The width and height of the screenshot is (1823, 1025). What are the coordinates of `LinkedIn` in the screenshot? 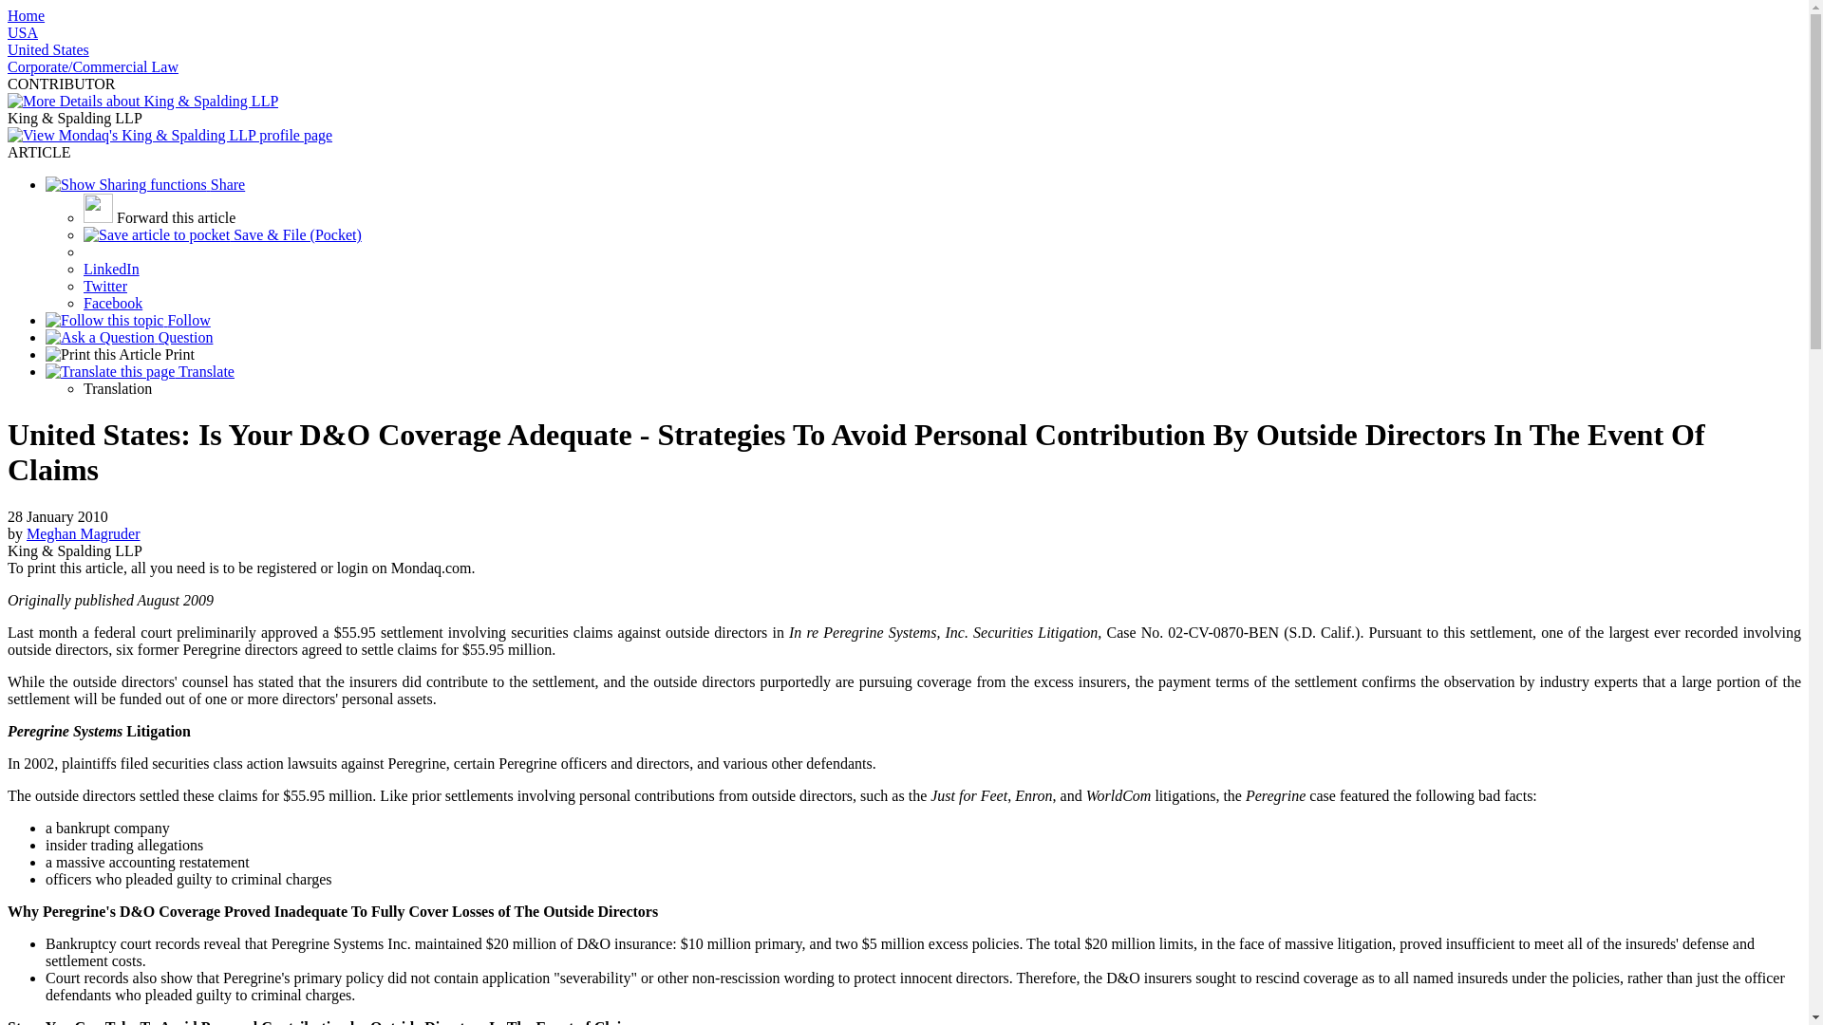 It's located at (112, 269).